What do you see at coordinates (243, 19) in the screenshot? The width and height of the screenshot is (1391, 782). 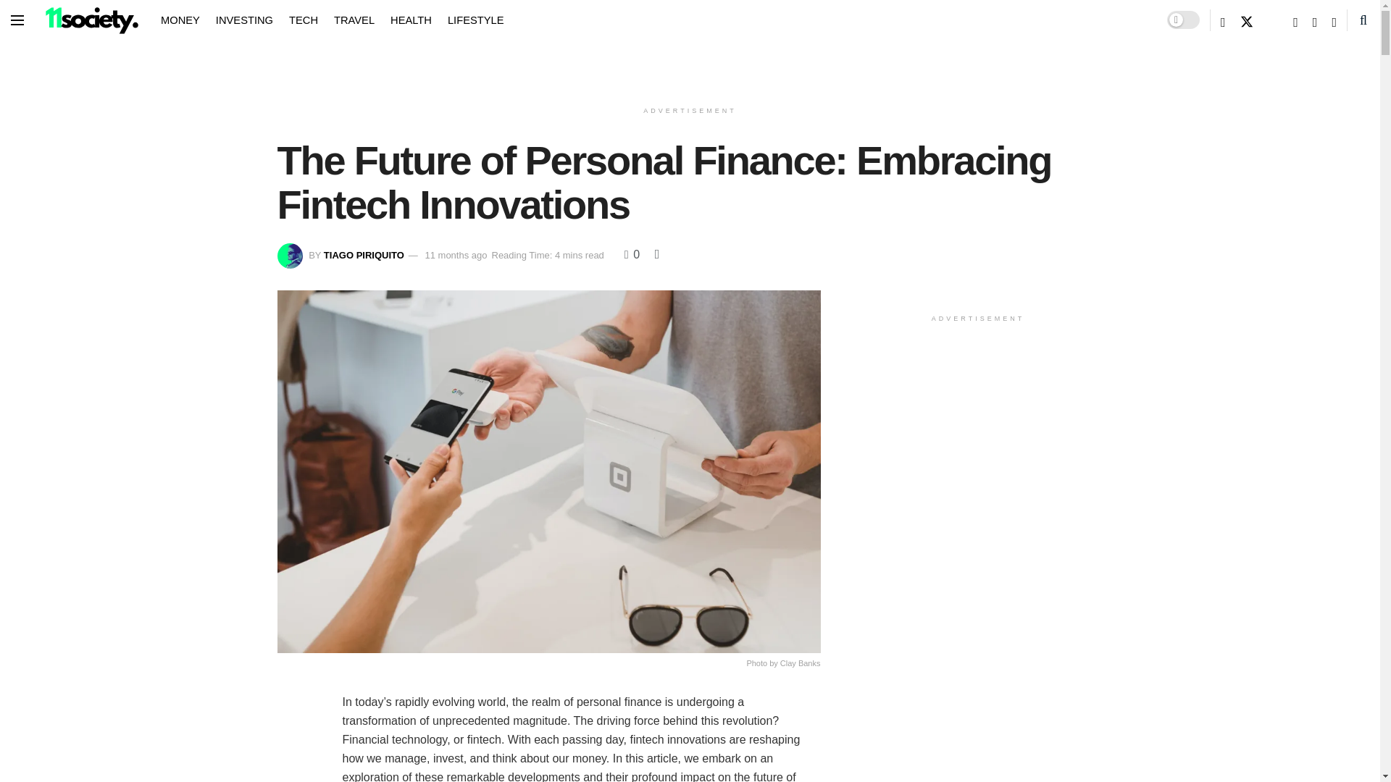 I see `INVESTING` at bounding box center [243, 19].